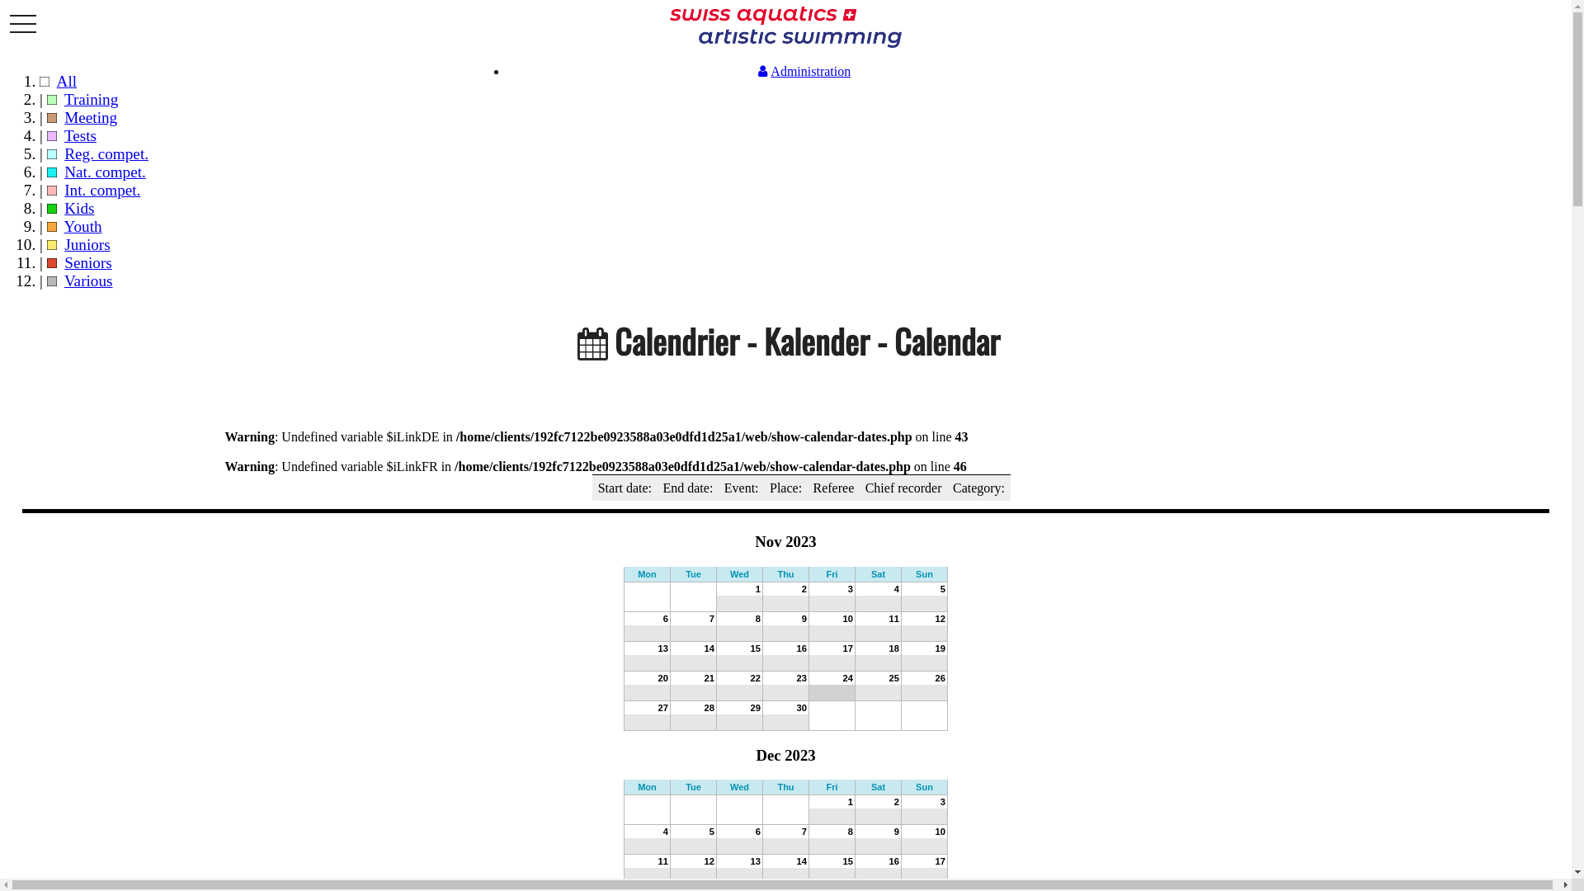  Describe the element at coordinates (89, 280) in the screenshot. I see `Various` at that location.